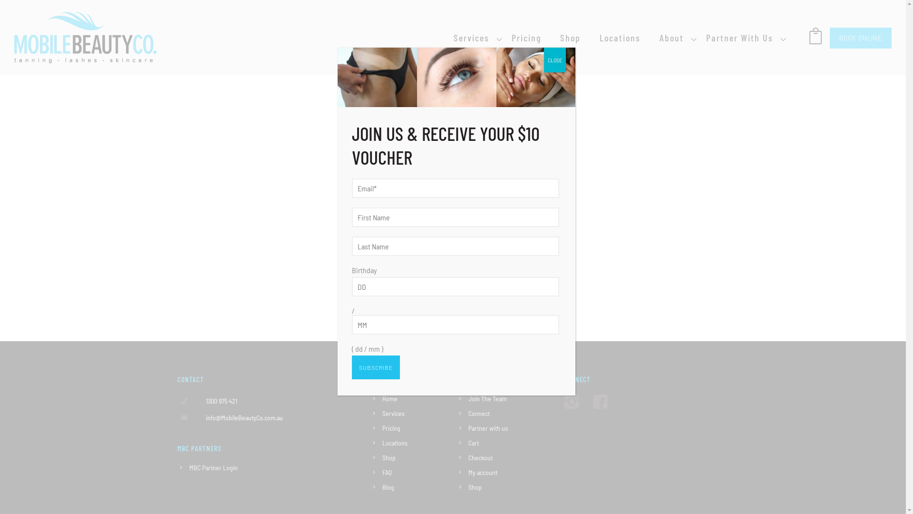  Describe the element at coordinates (536, 77) in the screenshot. I see `facial_4-3` at that location.